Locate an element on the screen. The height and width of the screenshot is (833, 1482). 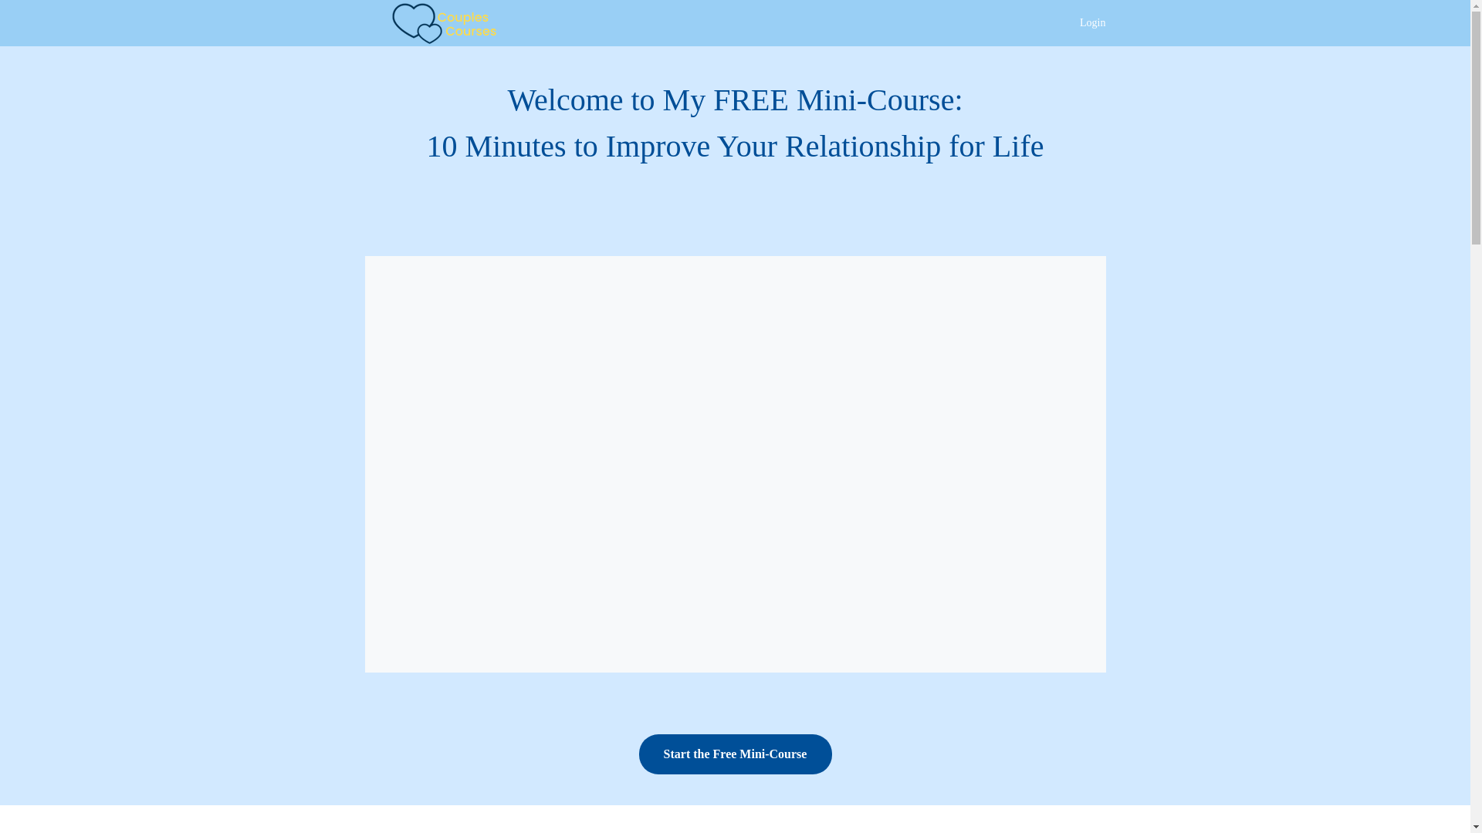
Start the Free Mini-Course is located at coordinates (735, 754).